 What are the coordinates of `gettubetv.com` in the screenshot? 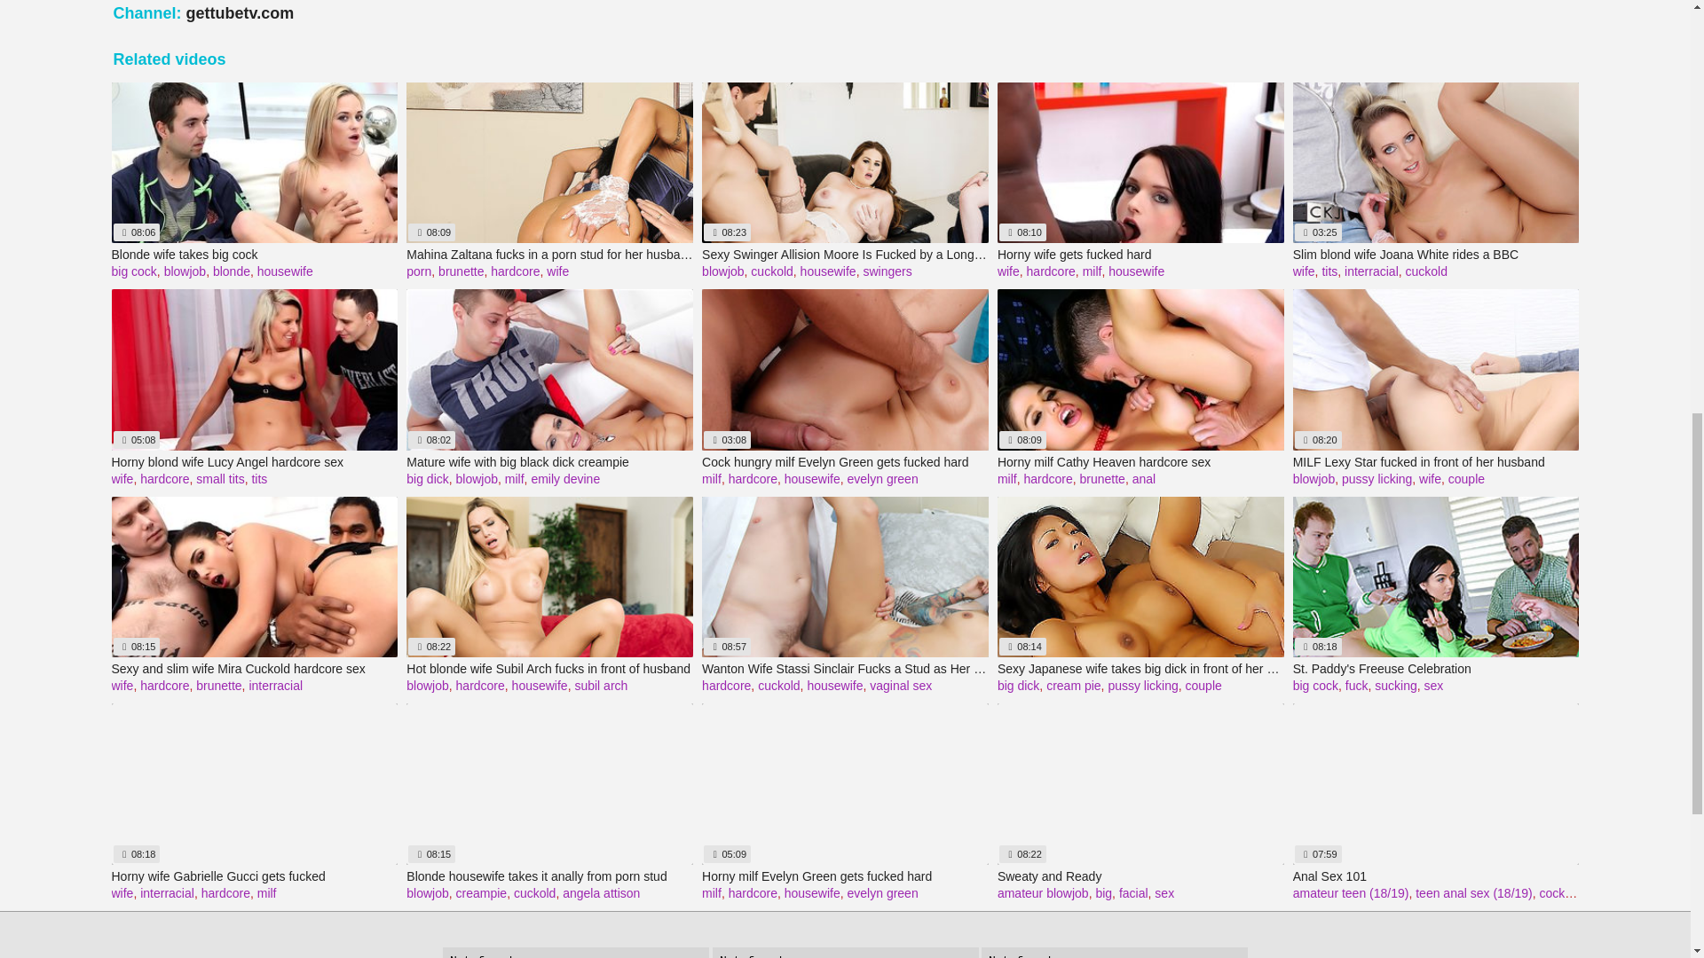 It's located at (240, 12).